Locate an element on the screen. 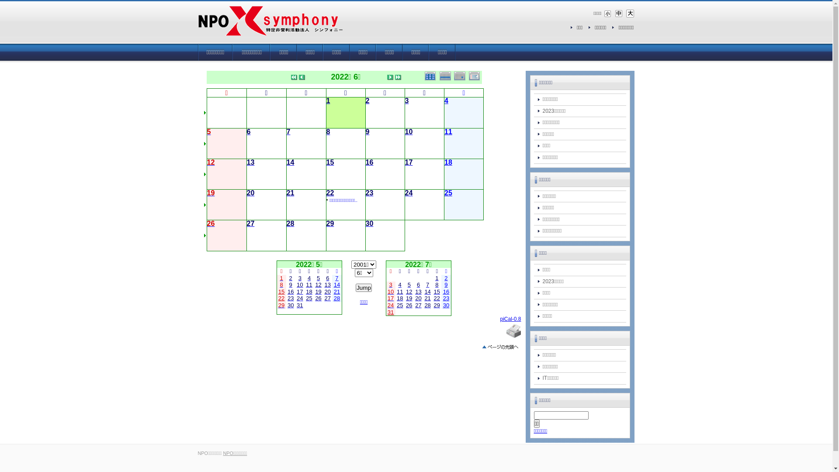  28 is located at coordinates (291, 224).